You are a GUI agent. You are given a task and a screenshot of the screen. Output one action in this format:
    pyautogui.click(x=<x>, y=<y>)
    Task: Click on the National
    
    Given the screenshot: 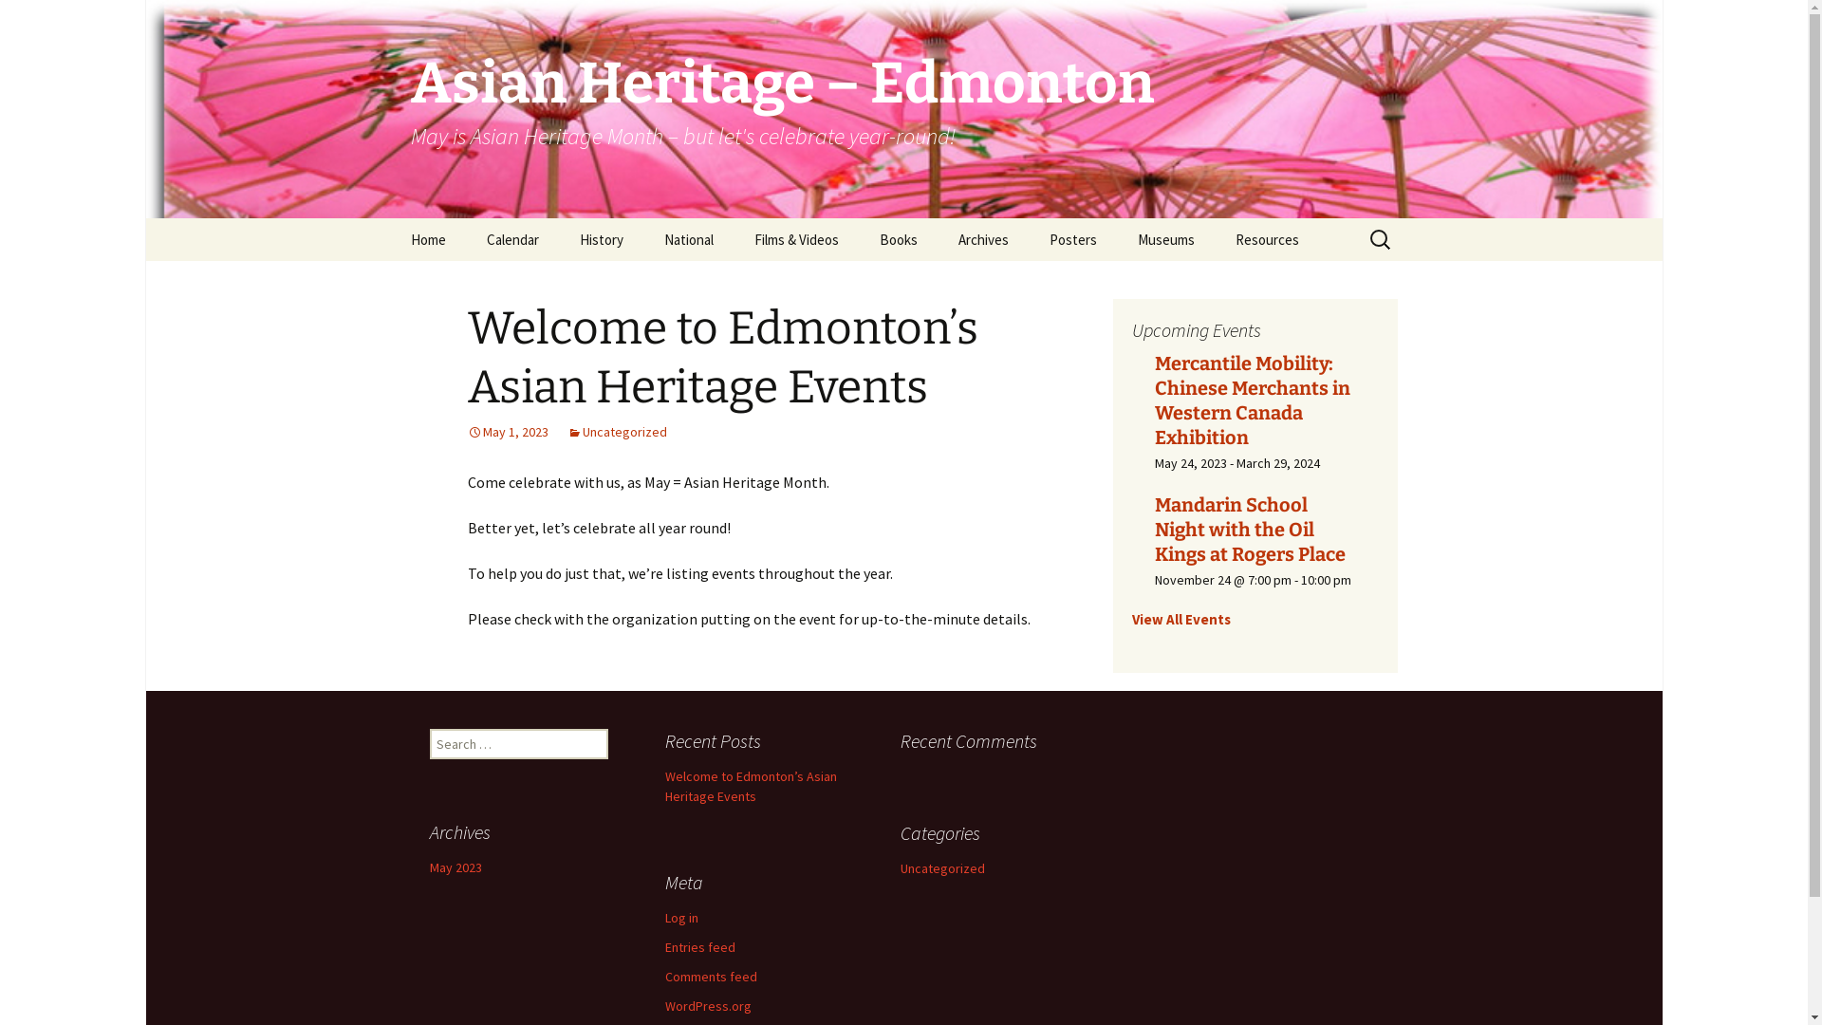 What is the action you would take?
    pyautogui.click(x=689, y=239)
    